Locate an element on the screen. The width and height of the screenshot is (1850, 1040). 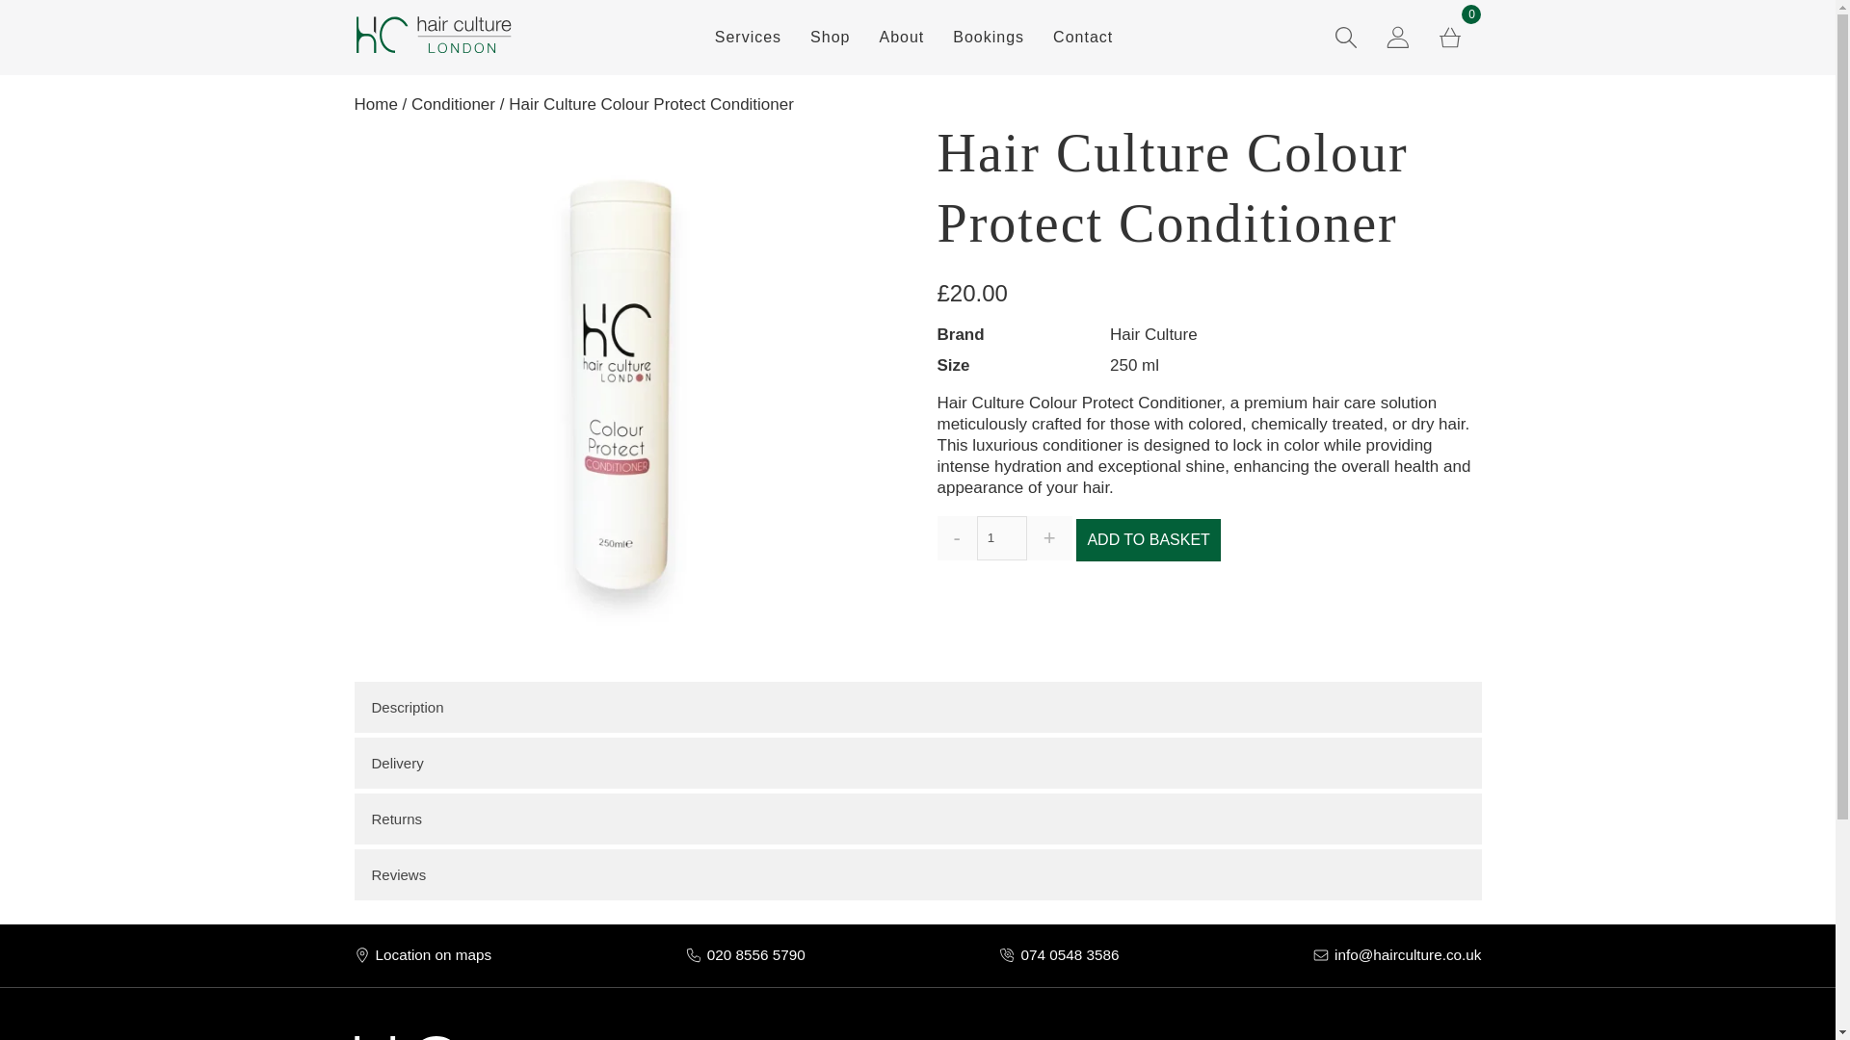
Reviews is located at coordinates (917, 874).